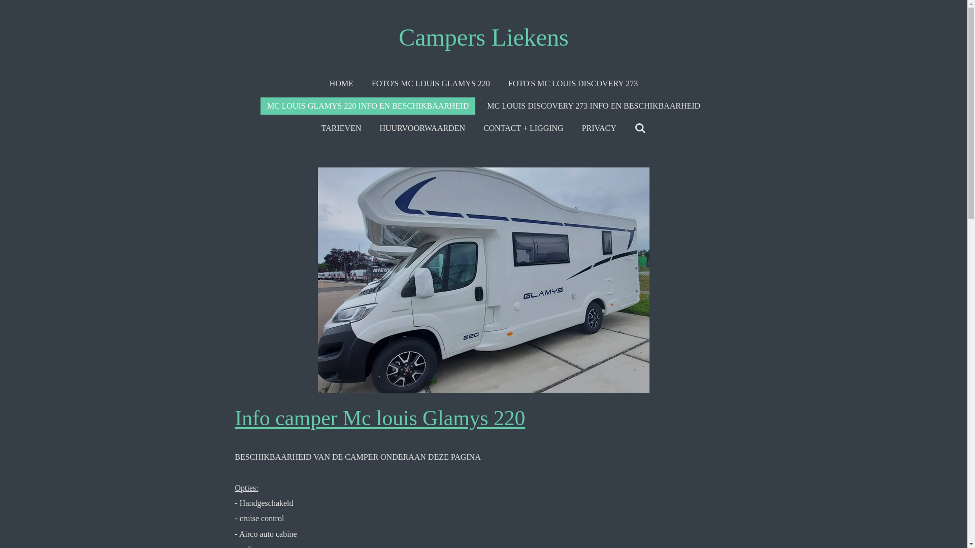 This screenshot has width=975, height=548. I want to click on Zoeken, so click(640, 128).